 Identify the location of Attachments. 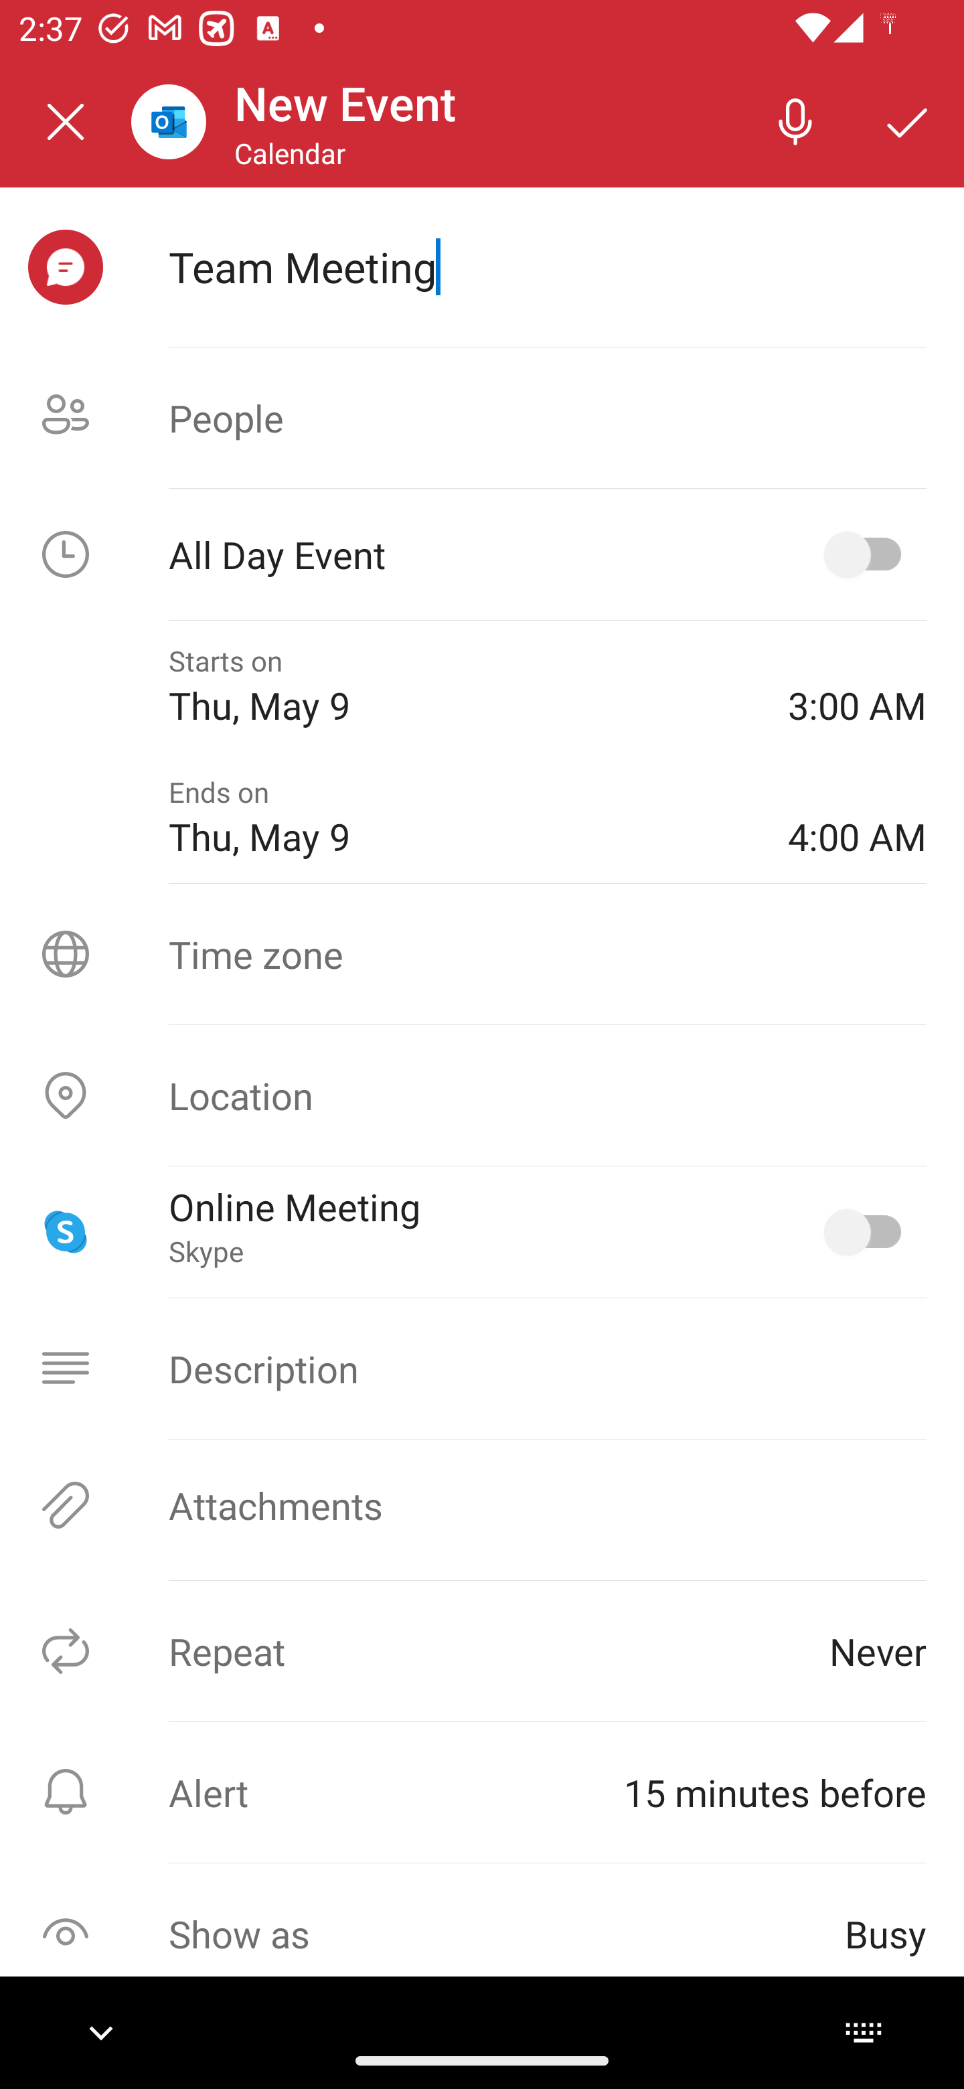
(482, 1505).